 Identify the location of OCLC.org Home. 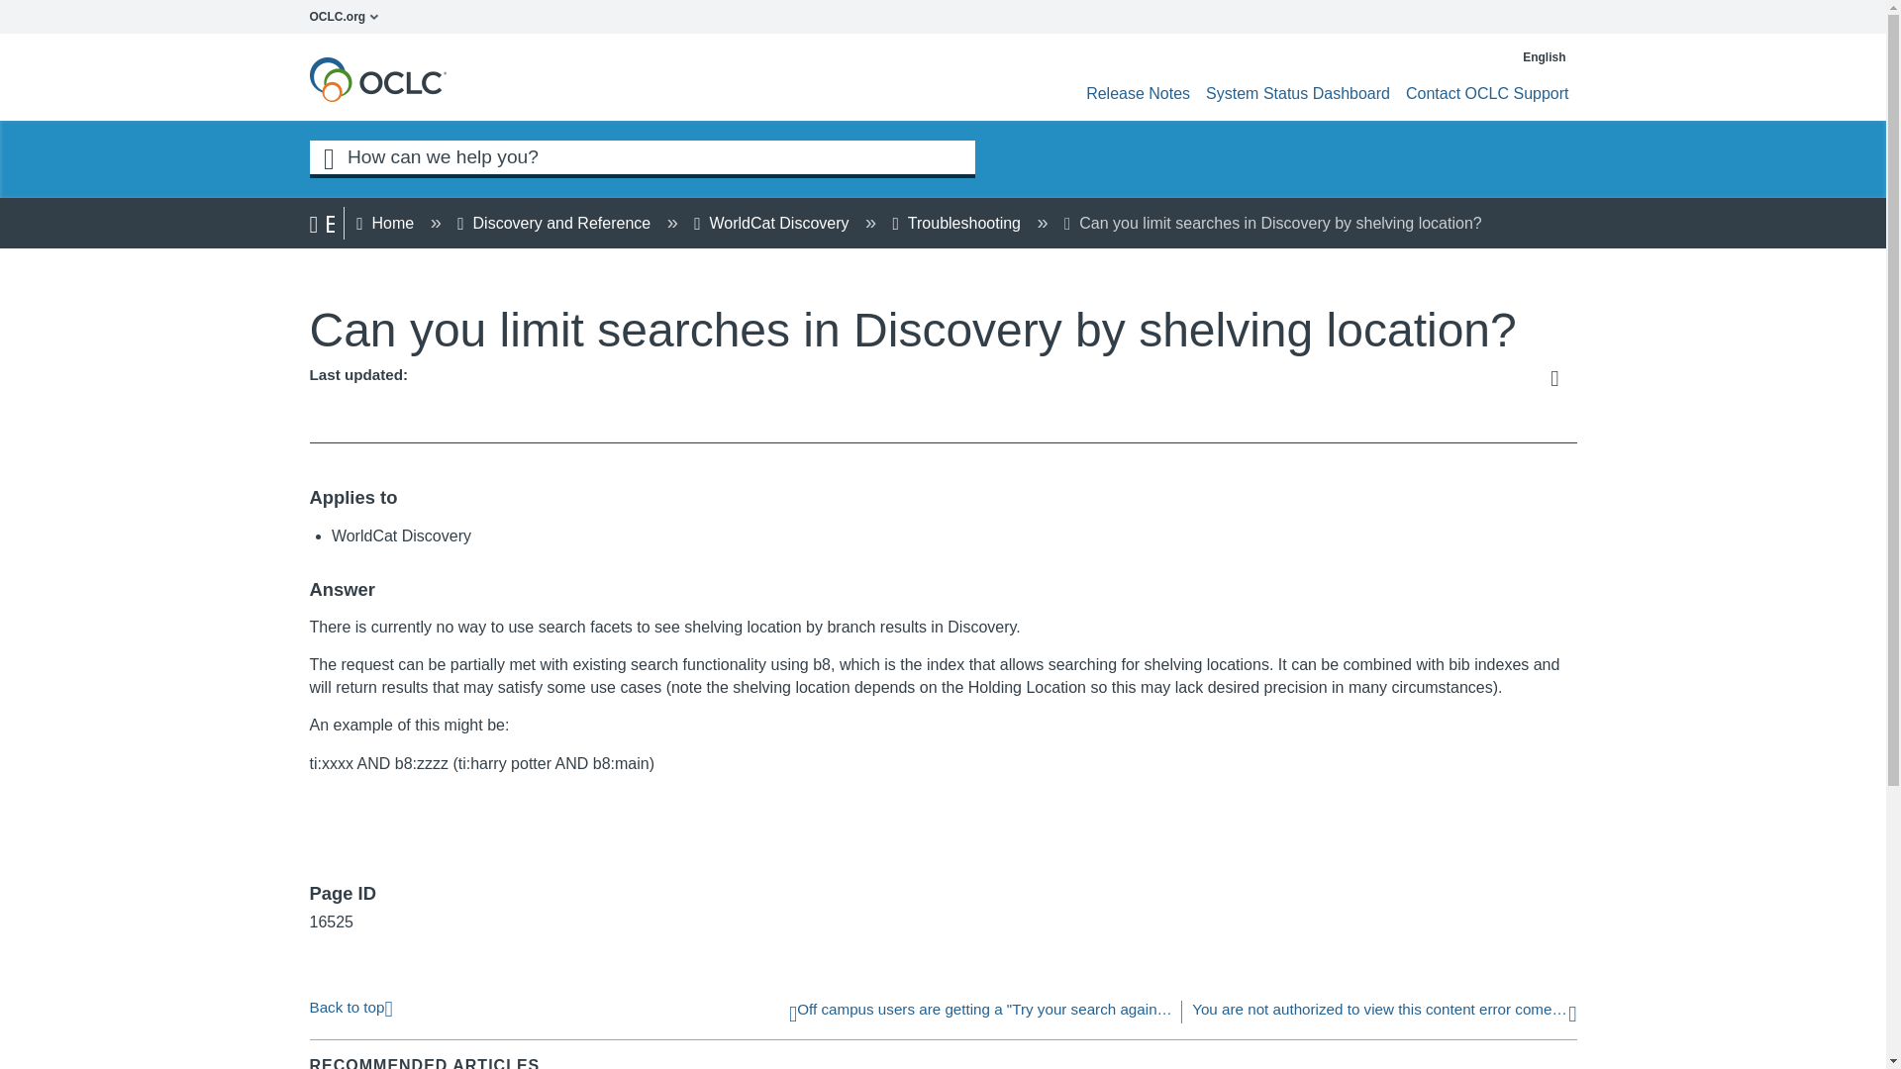
(349, 16).